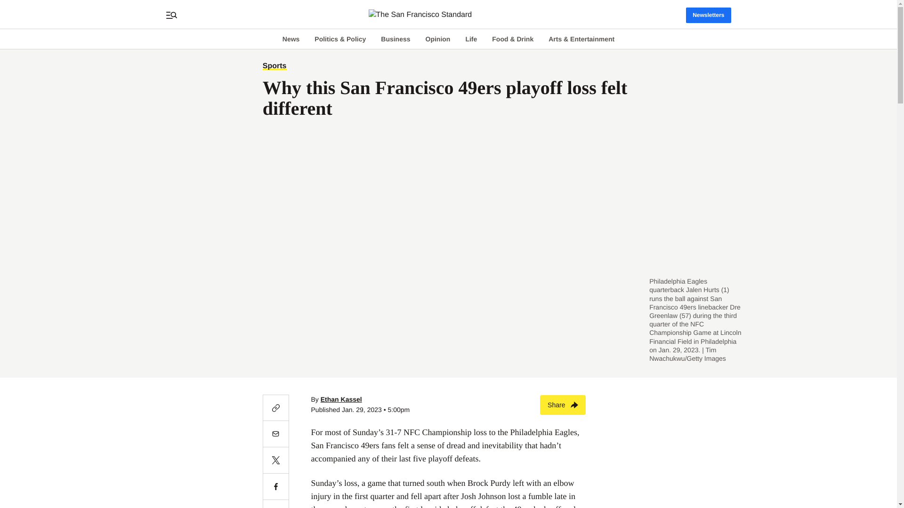 The image size is (904, 508). I want to click on Life, so click(471, 39).